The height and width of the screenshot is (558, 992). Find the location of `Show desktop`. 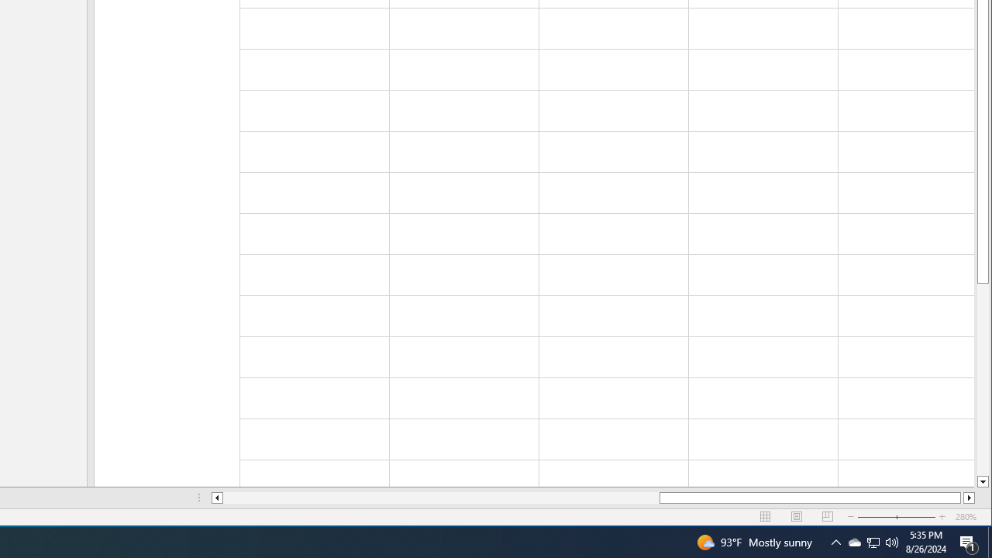

Show desktop is located at coordinates (990, 542).